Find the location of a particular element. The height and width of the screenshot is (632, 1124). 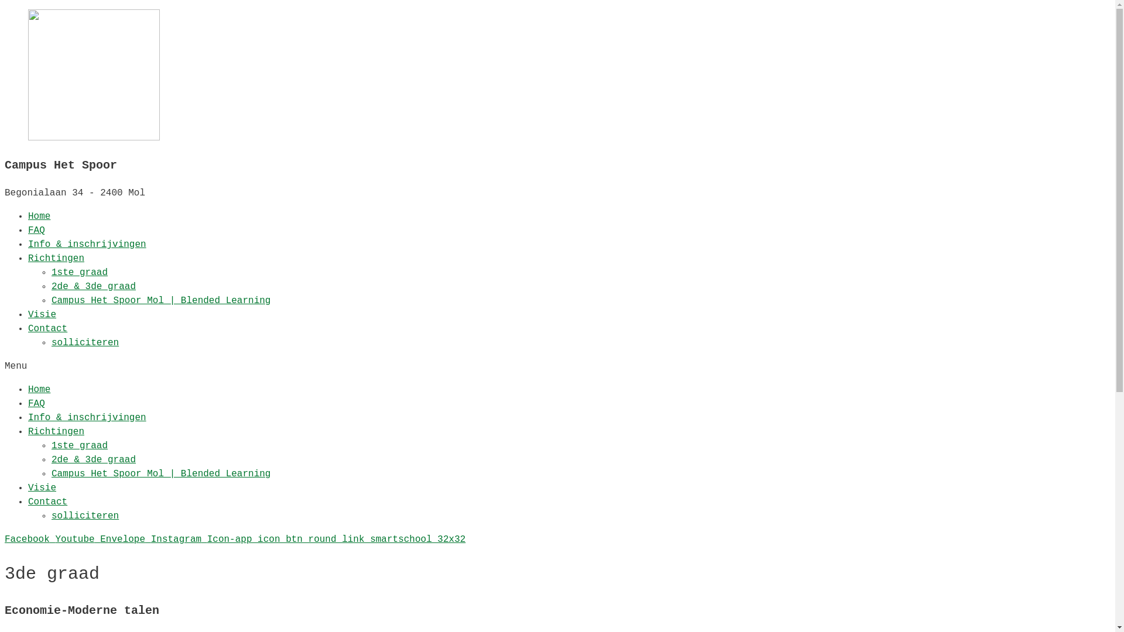

Richtingen is located at coordinates (56, 432).